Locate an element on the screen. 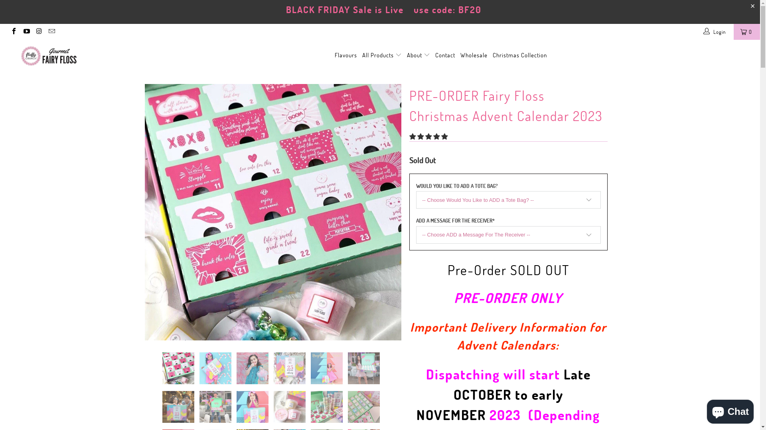  All Products is located at coordinates (382, 55).